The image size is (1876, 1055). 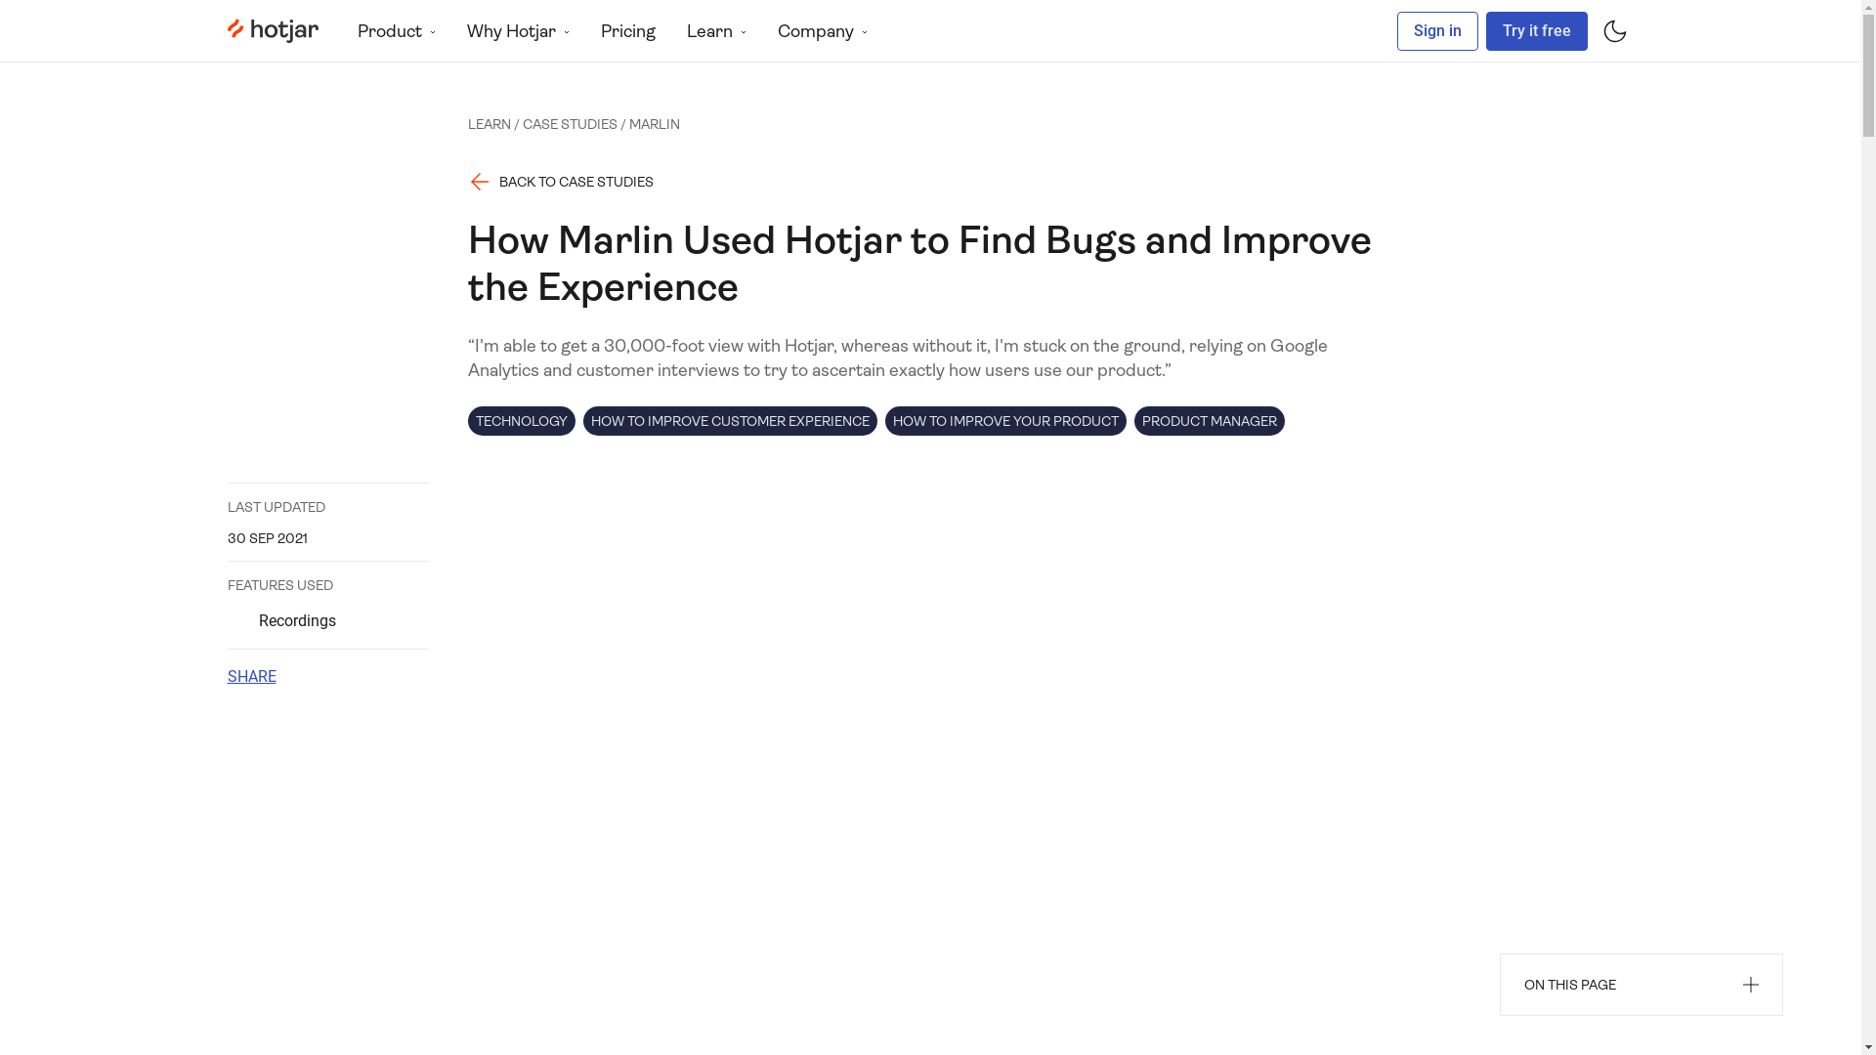 I want to click on Hotjar Logo, so click(x=272, y=31).